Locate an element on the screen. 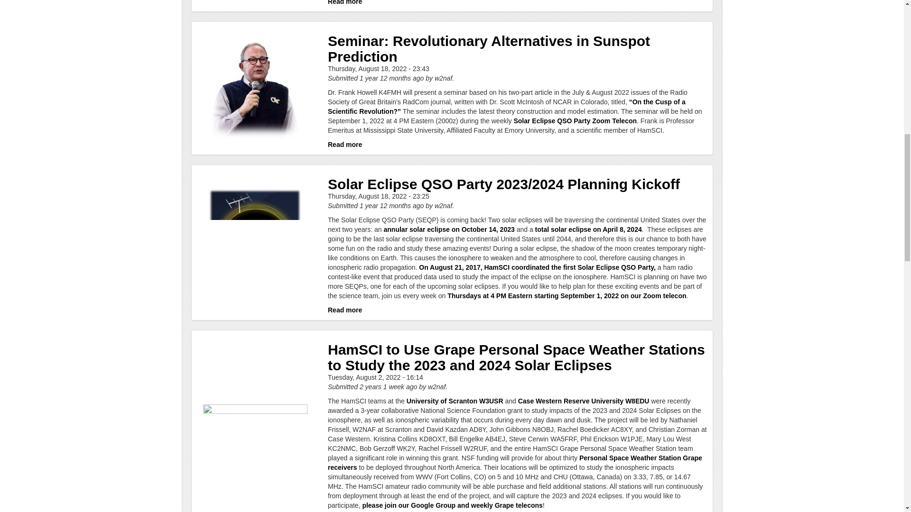 This screenshot has width=911, height=512. Seminar: Revolutionary Alternatives in Sunspot Prediction is located at coordinates (489, 49).